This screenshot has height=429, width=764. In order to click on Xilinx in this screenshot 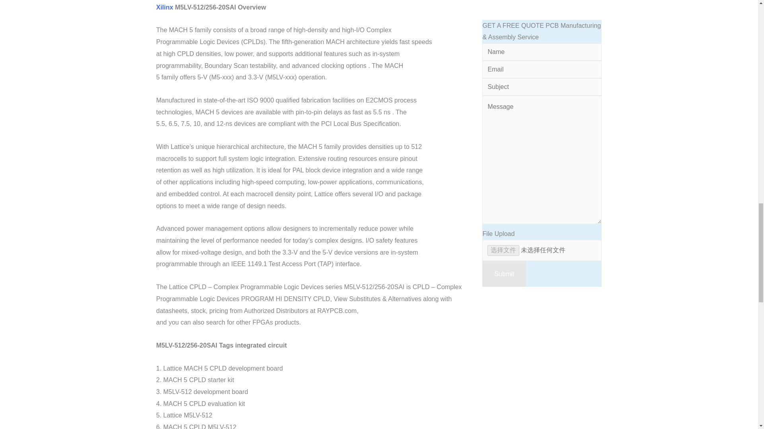, I will do `click(164, 7)`.